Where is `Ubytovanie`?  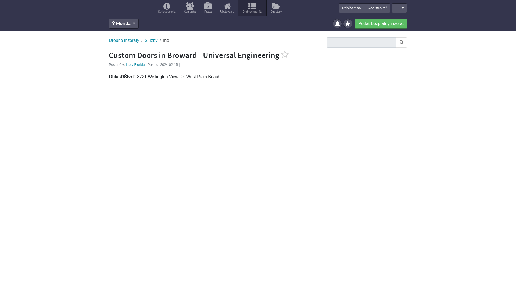 Ubytovanie is located at coordinates (227, 8).